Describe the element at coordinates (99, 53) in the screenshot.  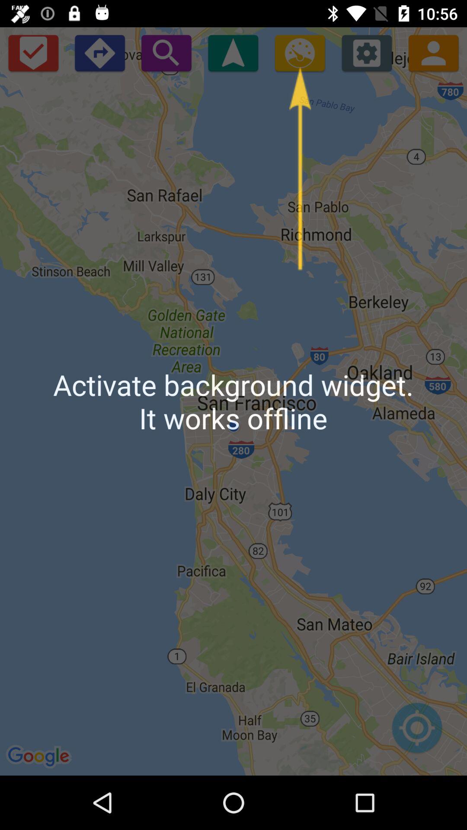
I see `direction` at that location.